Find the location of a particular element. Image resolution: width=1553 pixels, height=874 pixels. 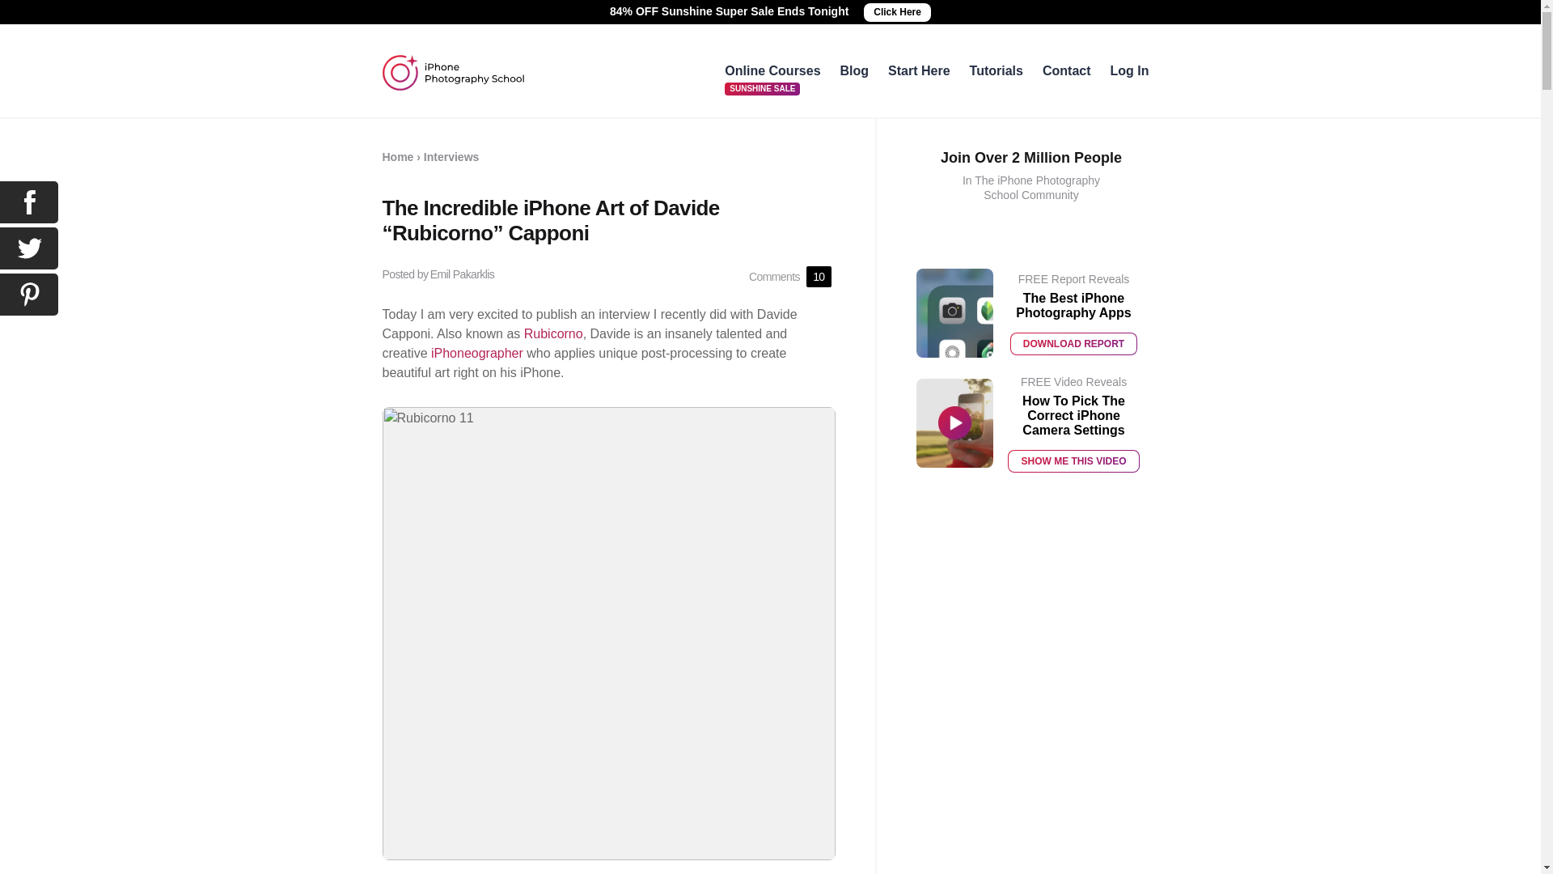

Home is located at coordinates (397, 156).